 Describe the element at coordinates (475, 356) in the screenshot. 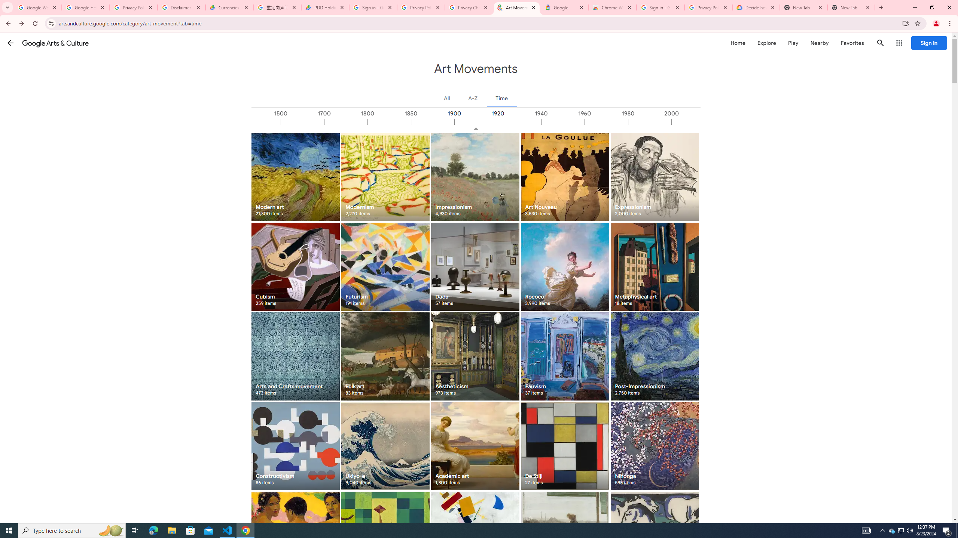

I see `Aestheticism 973 items` at that location.